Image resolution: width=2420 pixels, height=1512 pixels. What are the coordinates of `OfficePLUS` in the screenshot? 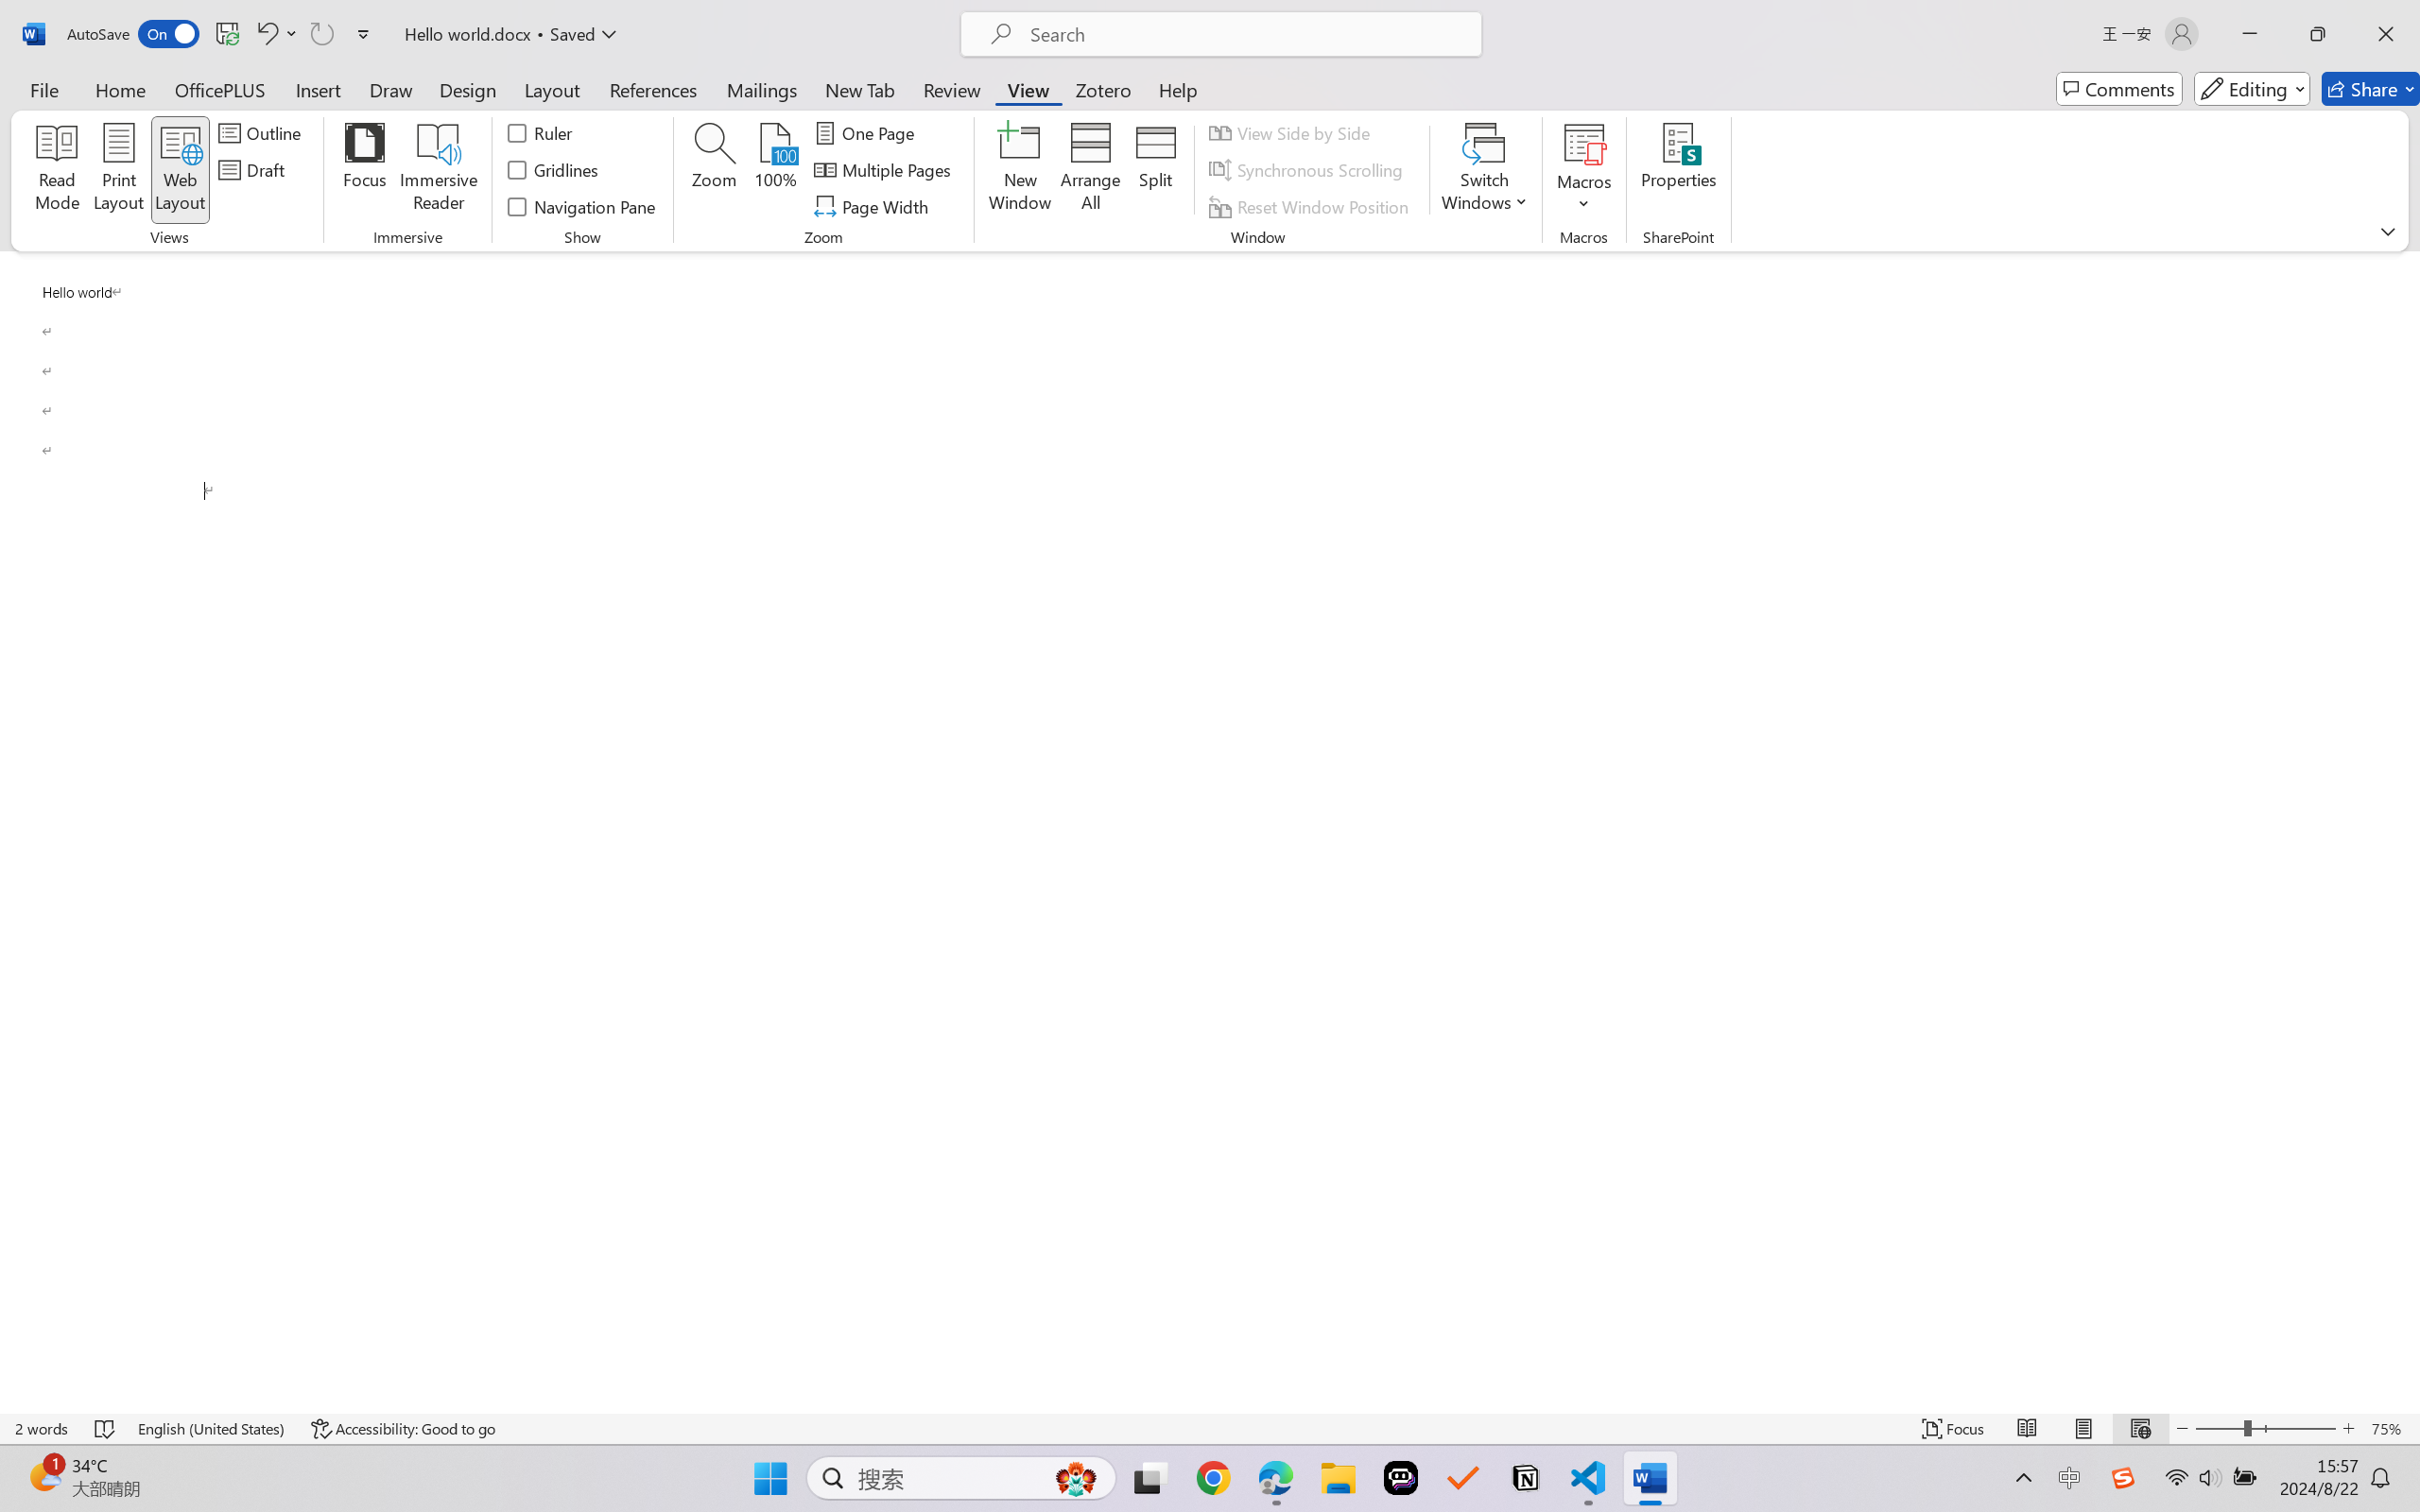 It's located at (219, 89).